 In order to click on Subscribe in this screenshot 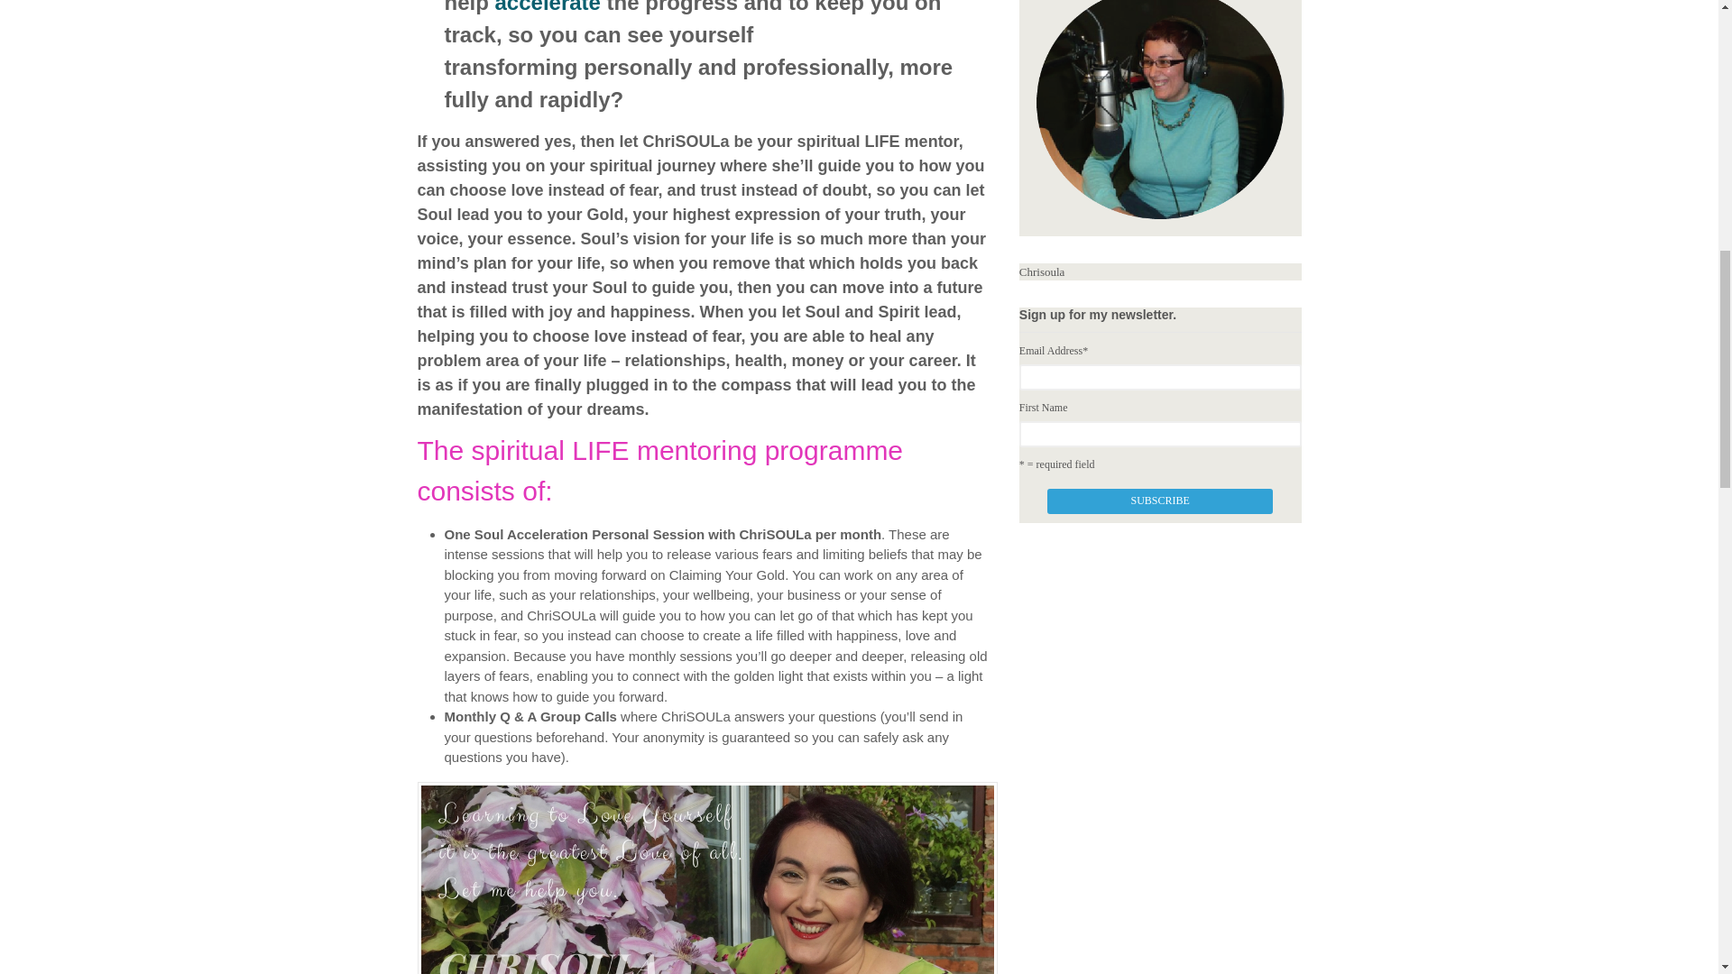, I will do `click(1160, 501)`.